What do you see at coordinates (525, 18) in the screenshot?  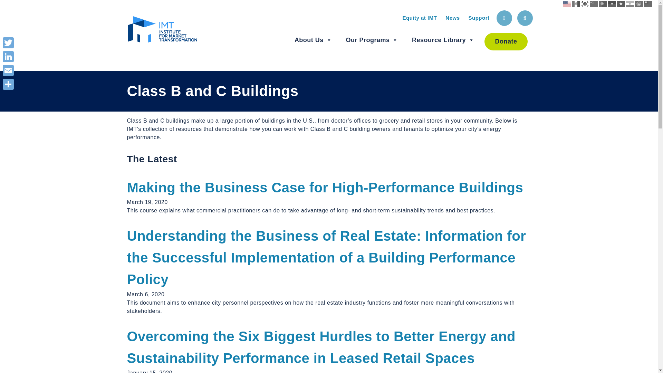 I see `Search` at bounding box center [525, 18].